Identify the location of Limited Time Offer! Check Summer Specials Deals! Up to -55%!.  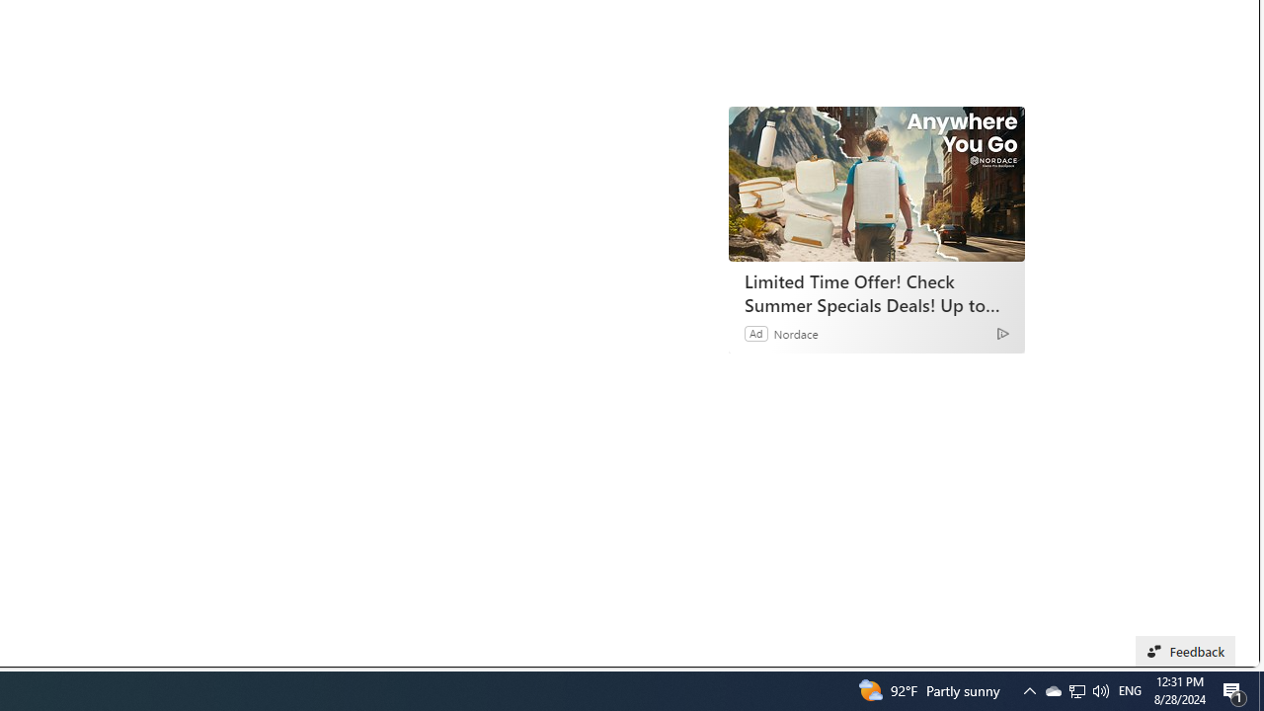
(876, 292).